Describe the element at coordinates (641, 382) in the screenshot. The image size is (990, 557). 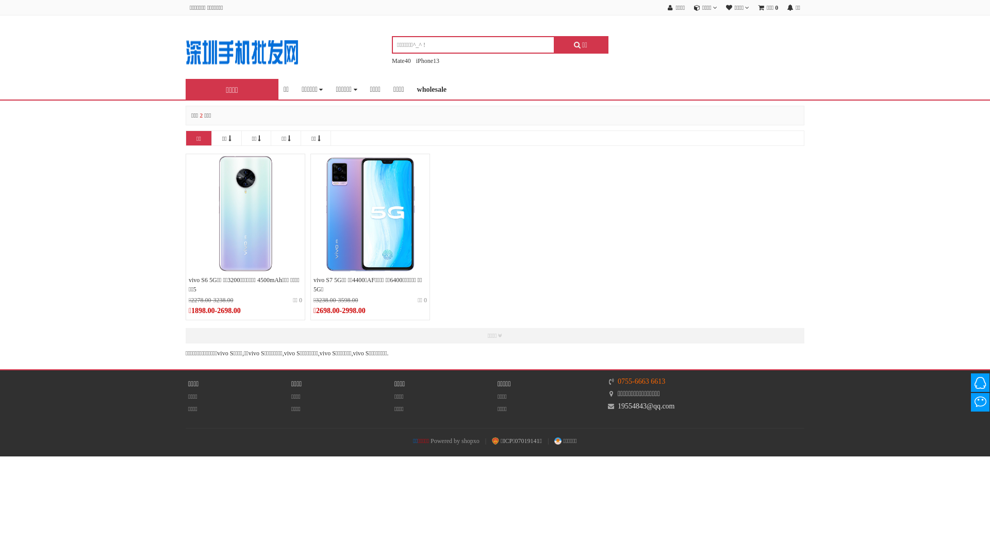
I see `0755-6663 6613` at that location.